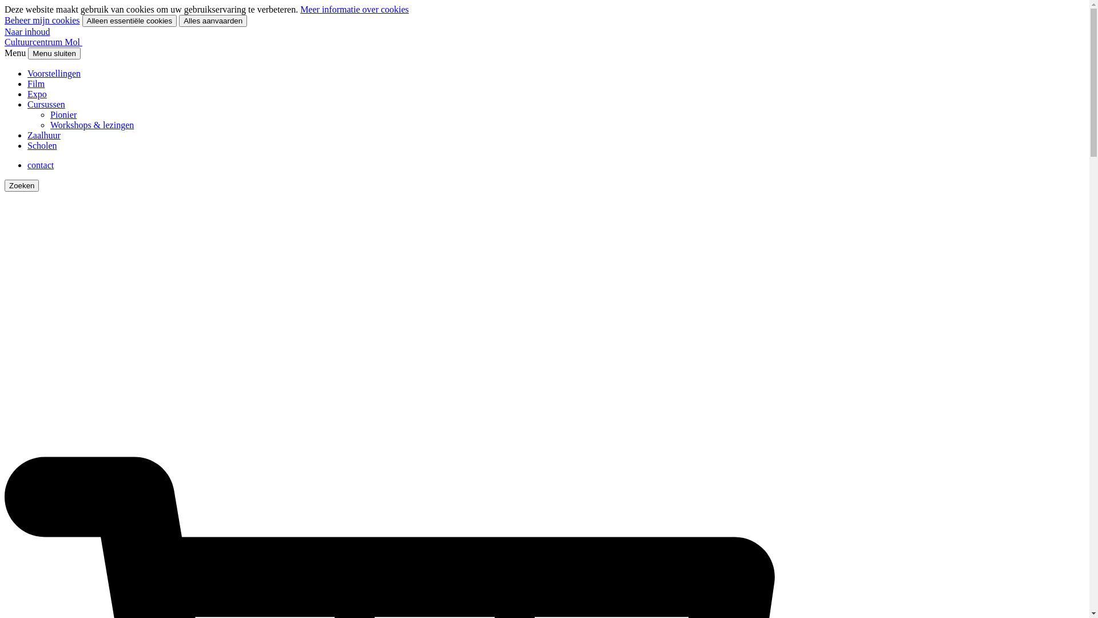 The width and height of the screenshot is (1098, 618). I want to click on Zaalhuur, so click(44, 135).